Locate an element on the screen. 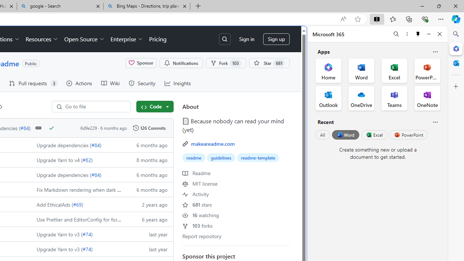  Upgrade Yarn to v4 ( is located at coordinates (59, 159).